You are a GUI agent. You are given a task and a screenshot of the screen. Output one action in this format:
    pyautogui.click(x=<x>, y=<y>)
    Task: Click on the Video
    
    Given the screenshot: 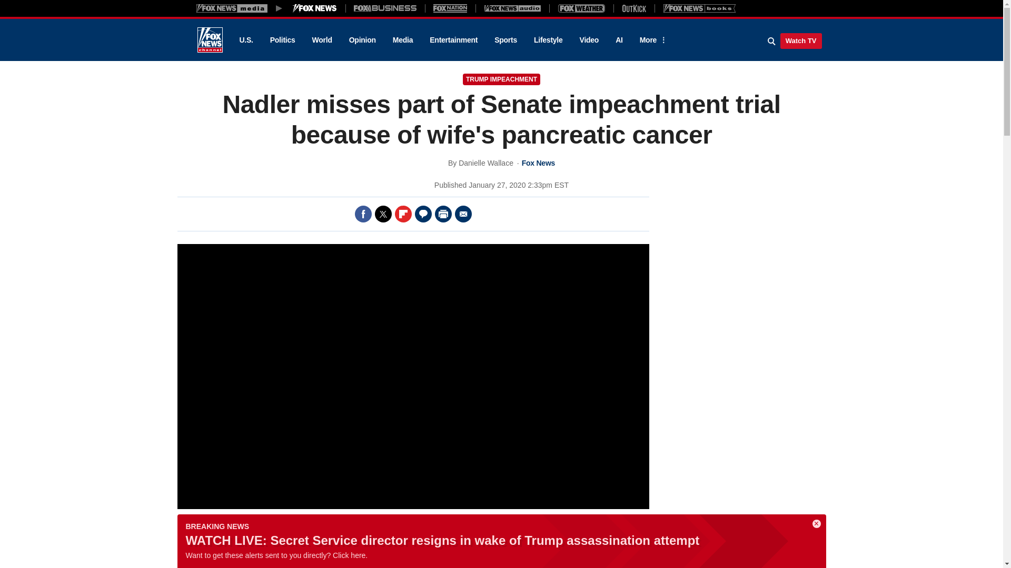 What is the action you would take?
    pyautogui.click(x=589, y=40)
    